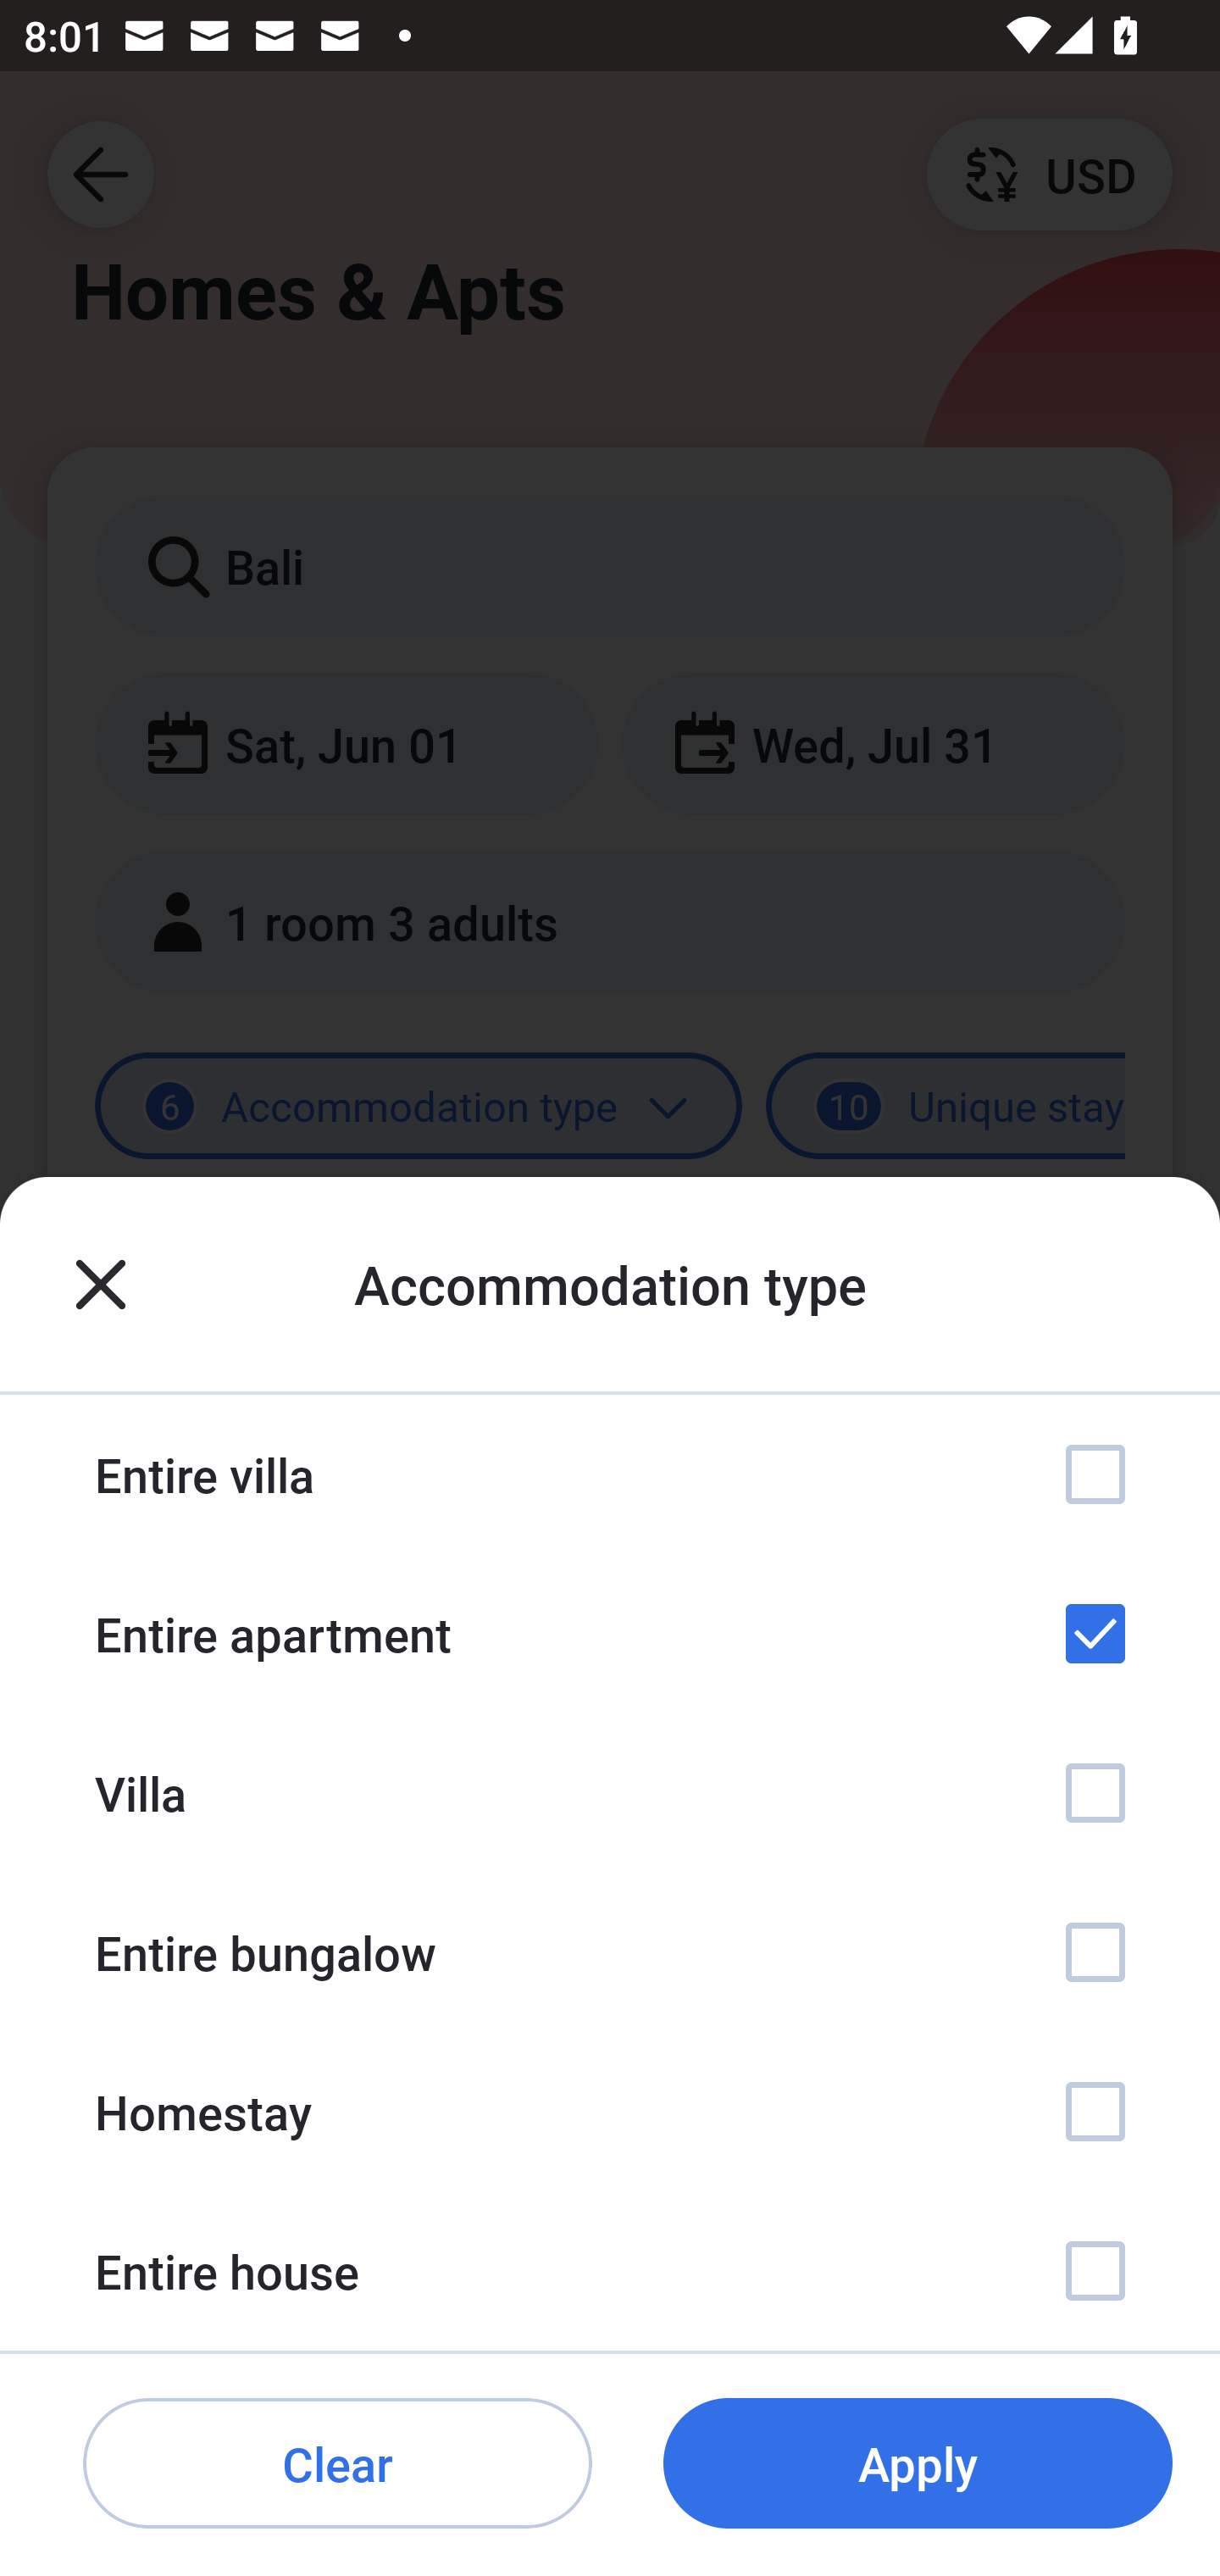  I want to click on Homestay, so click(610, 2110).